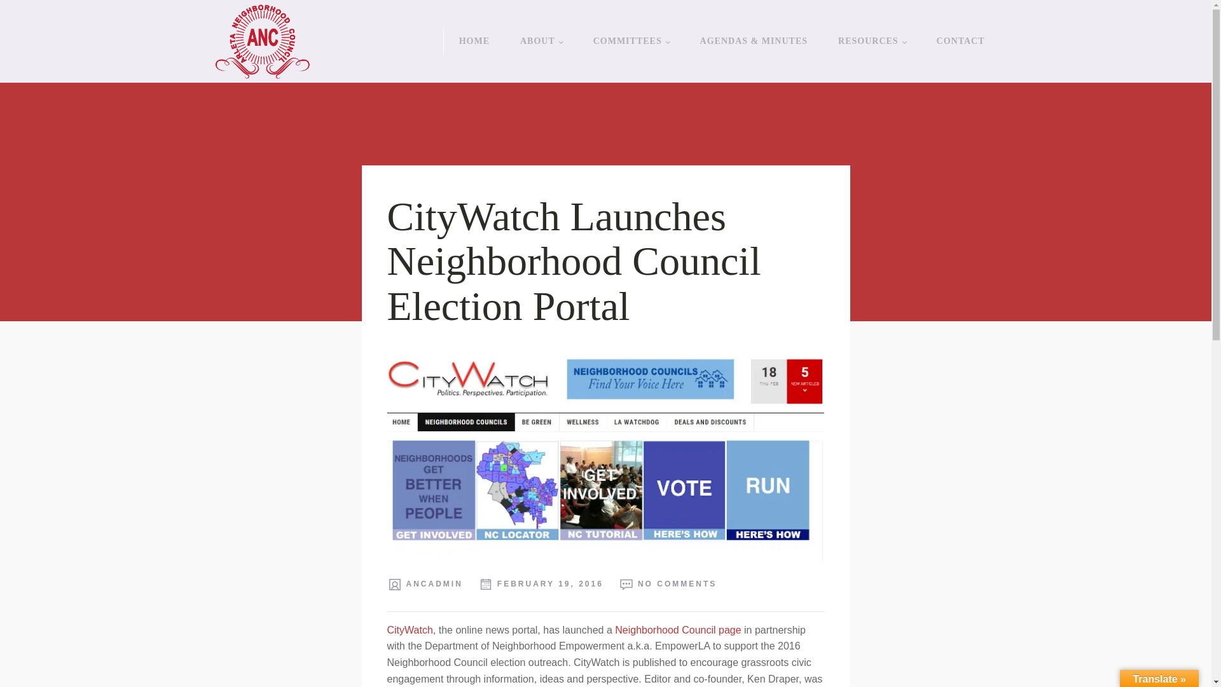 The height and width of the screenshot is (687, 1221). Describe the element at coordinates (871, 41) in the screenshot. I see `RESOURCES` at that location.